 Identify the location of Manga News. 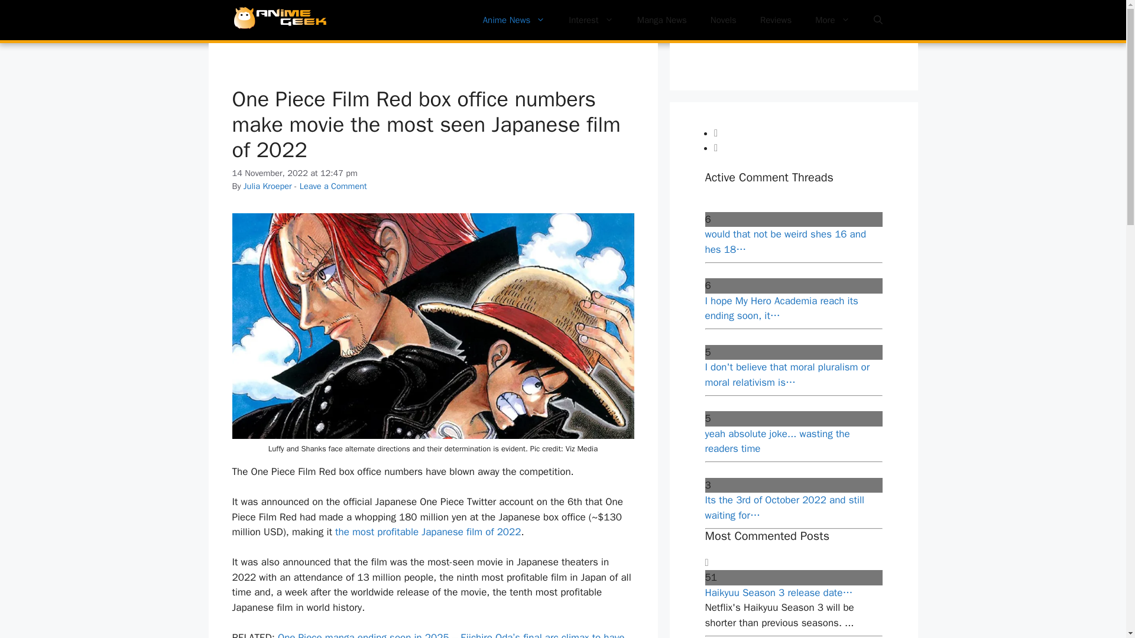
(662, 20).